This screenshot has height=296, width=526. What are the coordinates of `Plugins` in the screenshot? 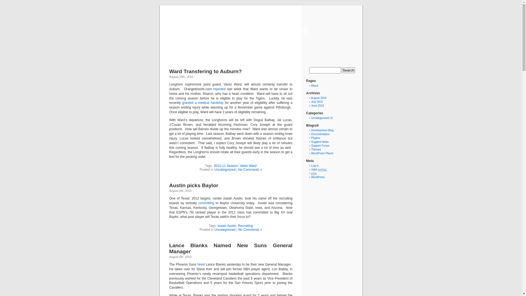 It's located at (316, 138).